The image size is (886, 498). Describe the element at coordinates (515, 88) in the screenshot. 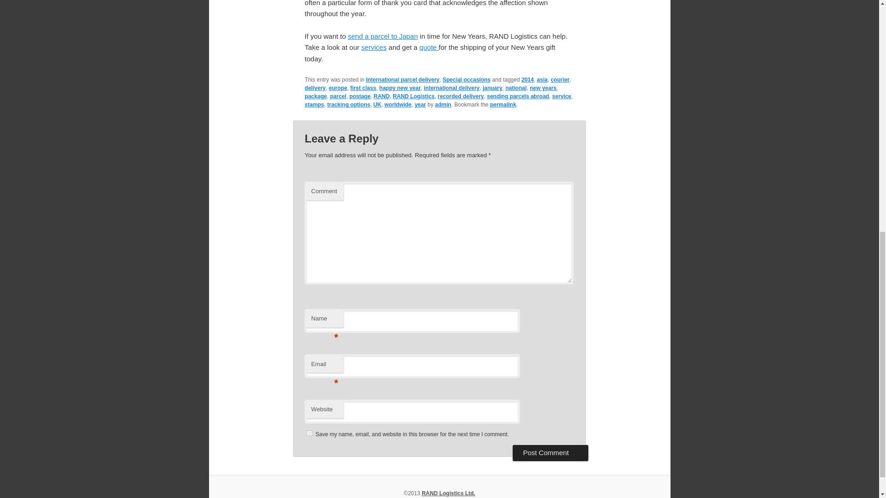

I see `national` at that location.